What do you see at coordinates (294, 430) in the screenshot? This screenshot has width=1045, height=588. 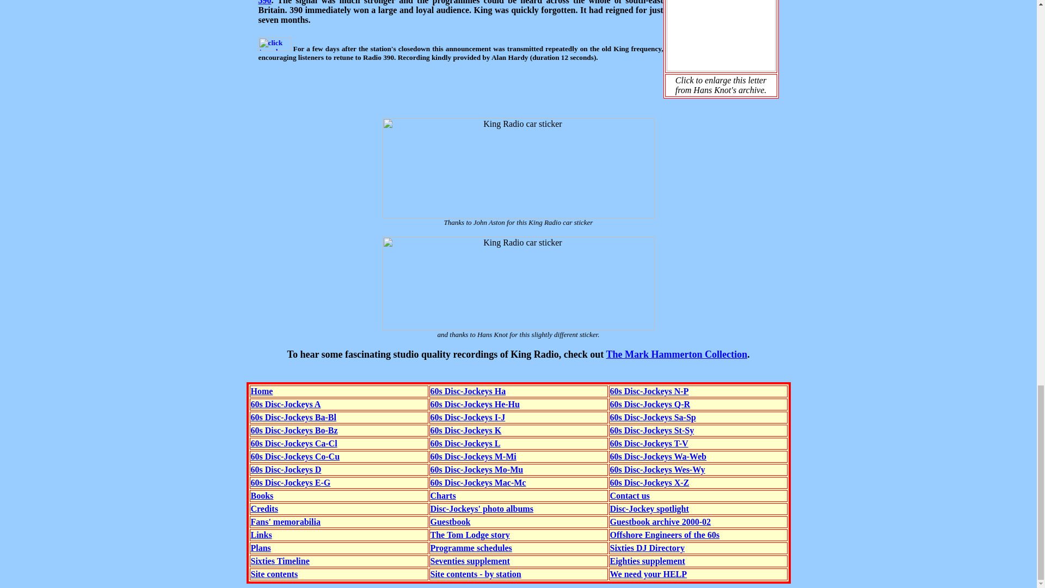 I see `60s Disc-Jockeys Bo-Bz` at bounding box center [294, 430].